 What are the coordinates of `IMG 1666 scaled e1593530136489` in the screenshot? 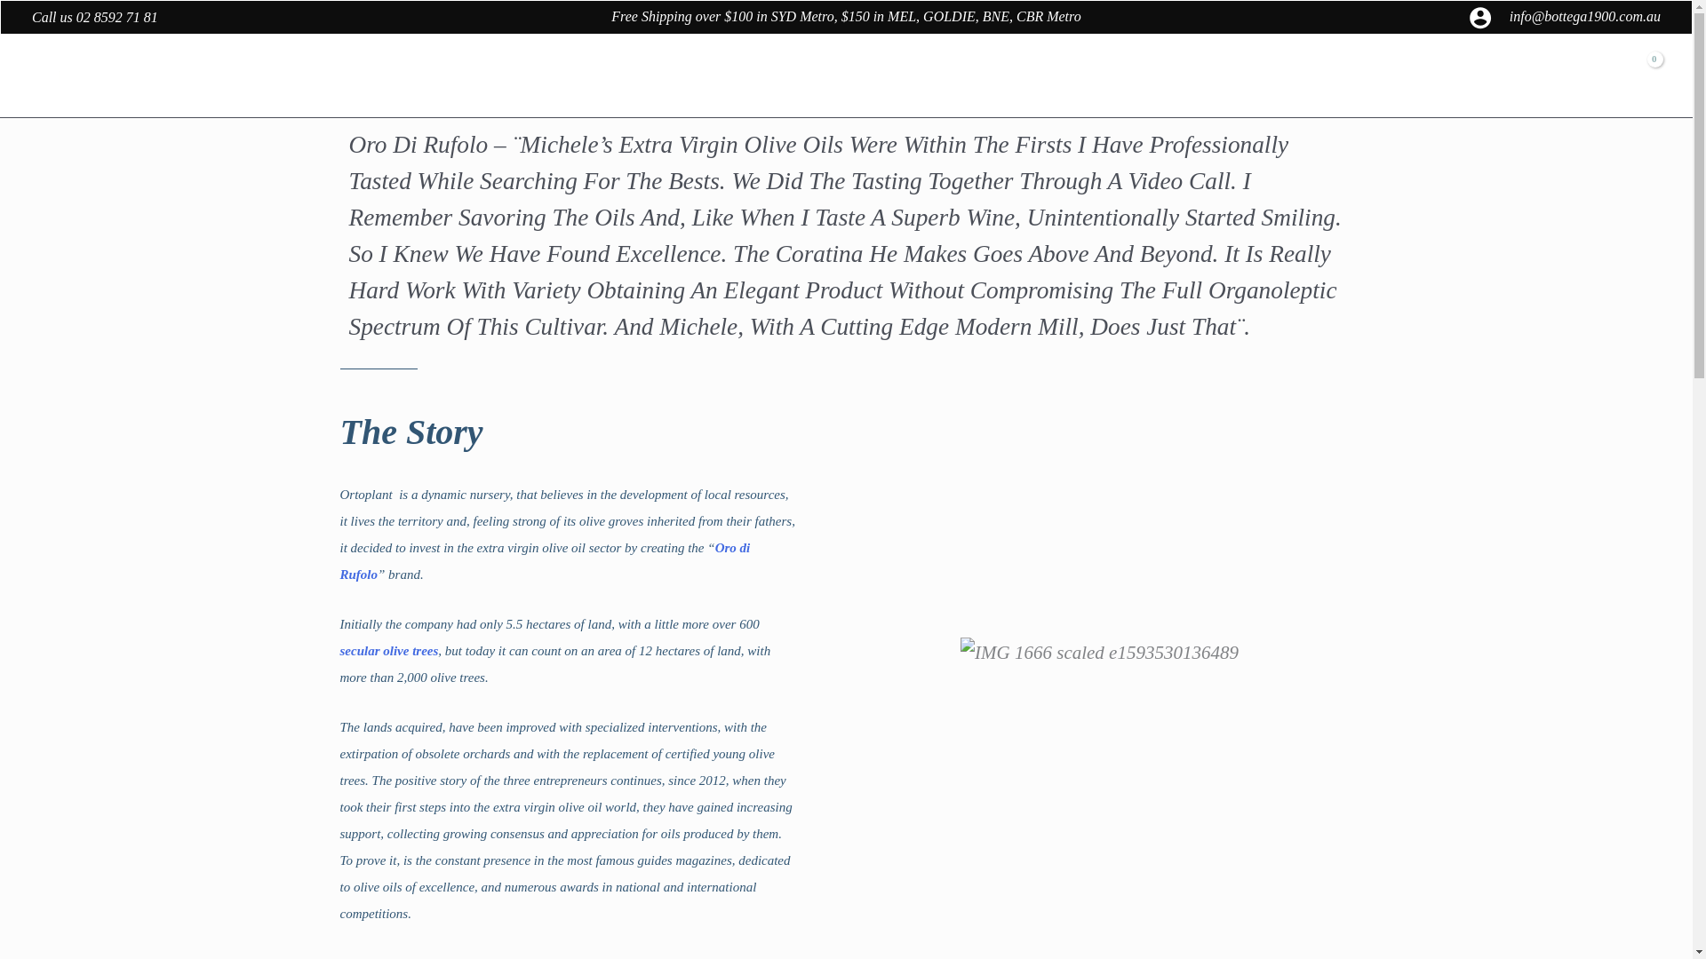 It's located at (1098, 653).